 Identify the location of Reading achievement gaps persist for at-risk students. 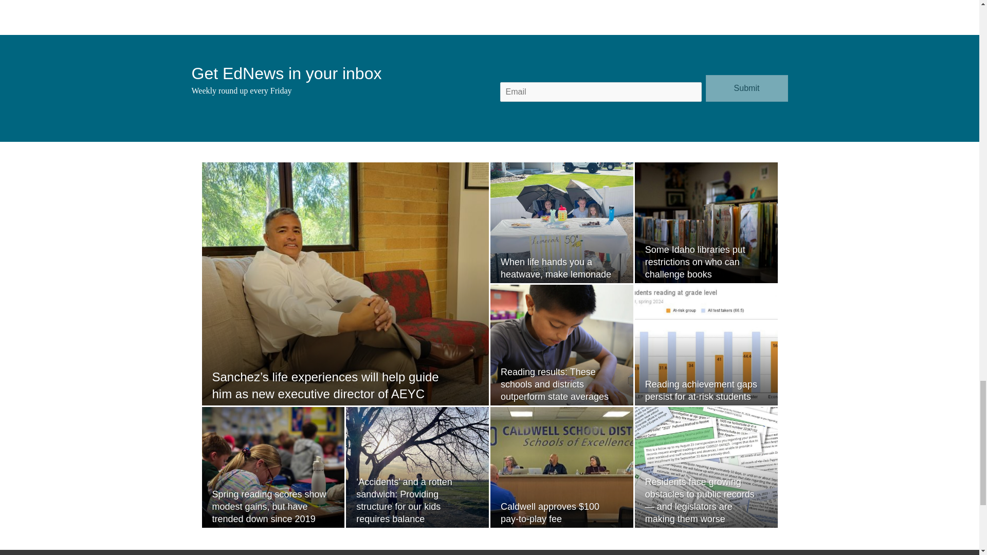
(701, 390).